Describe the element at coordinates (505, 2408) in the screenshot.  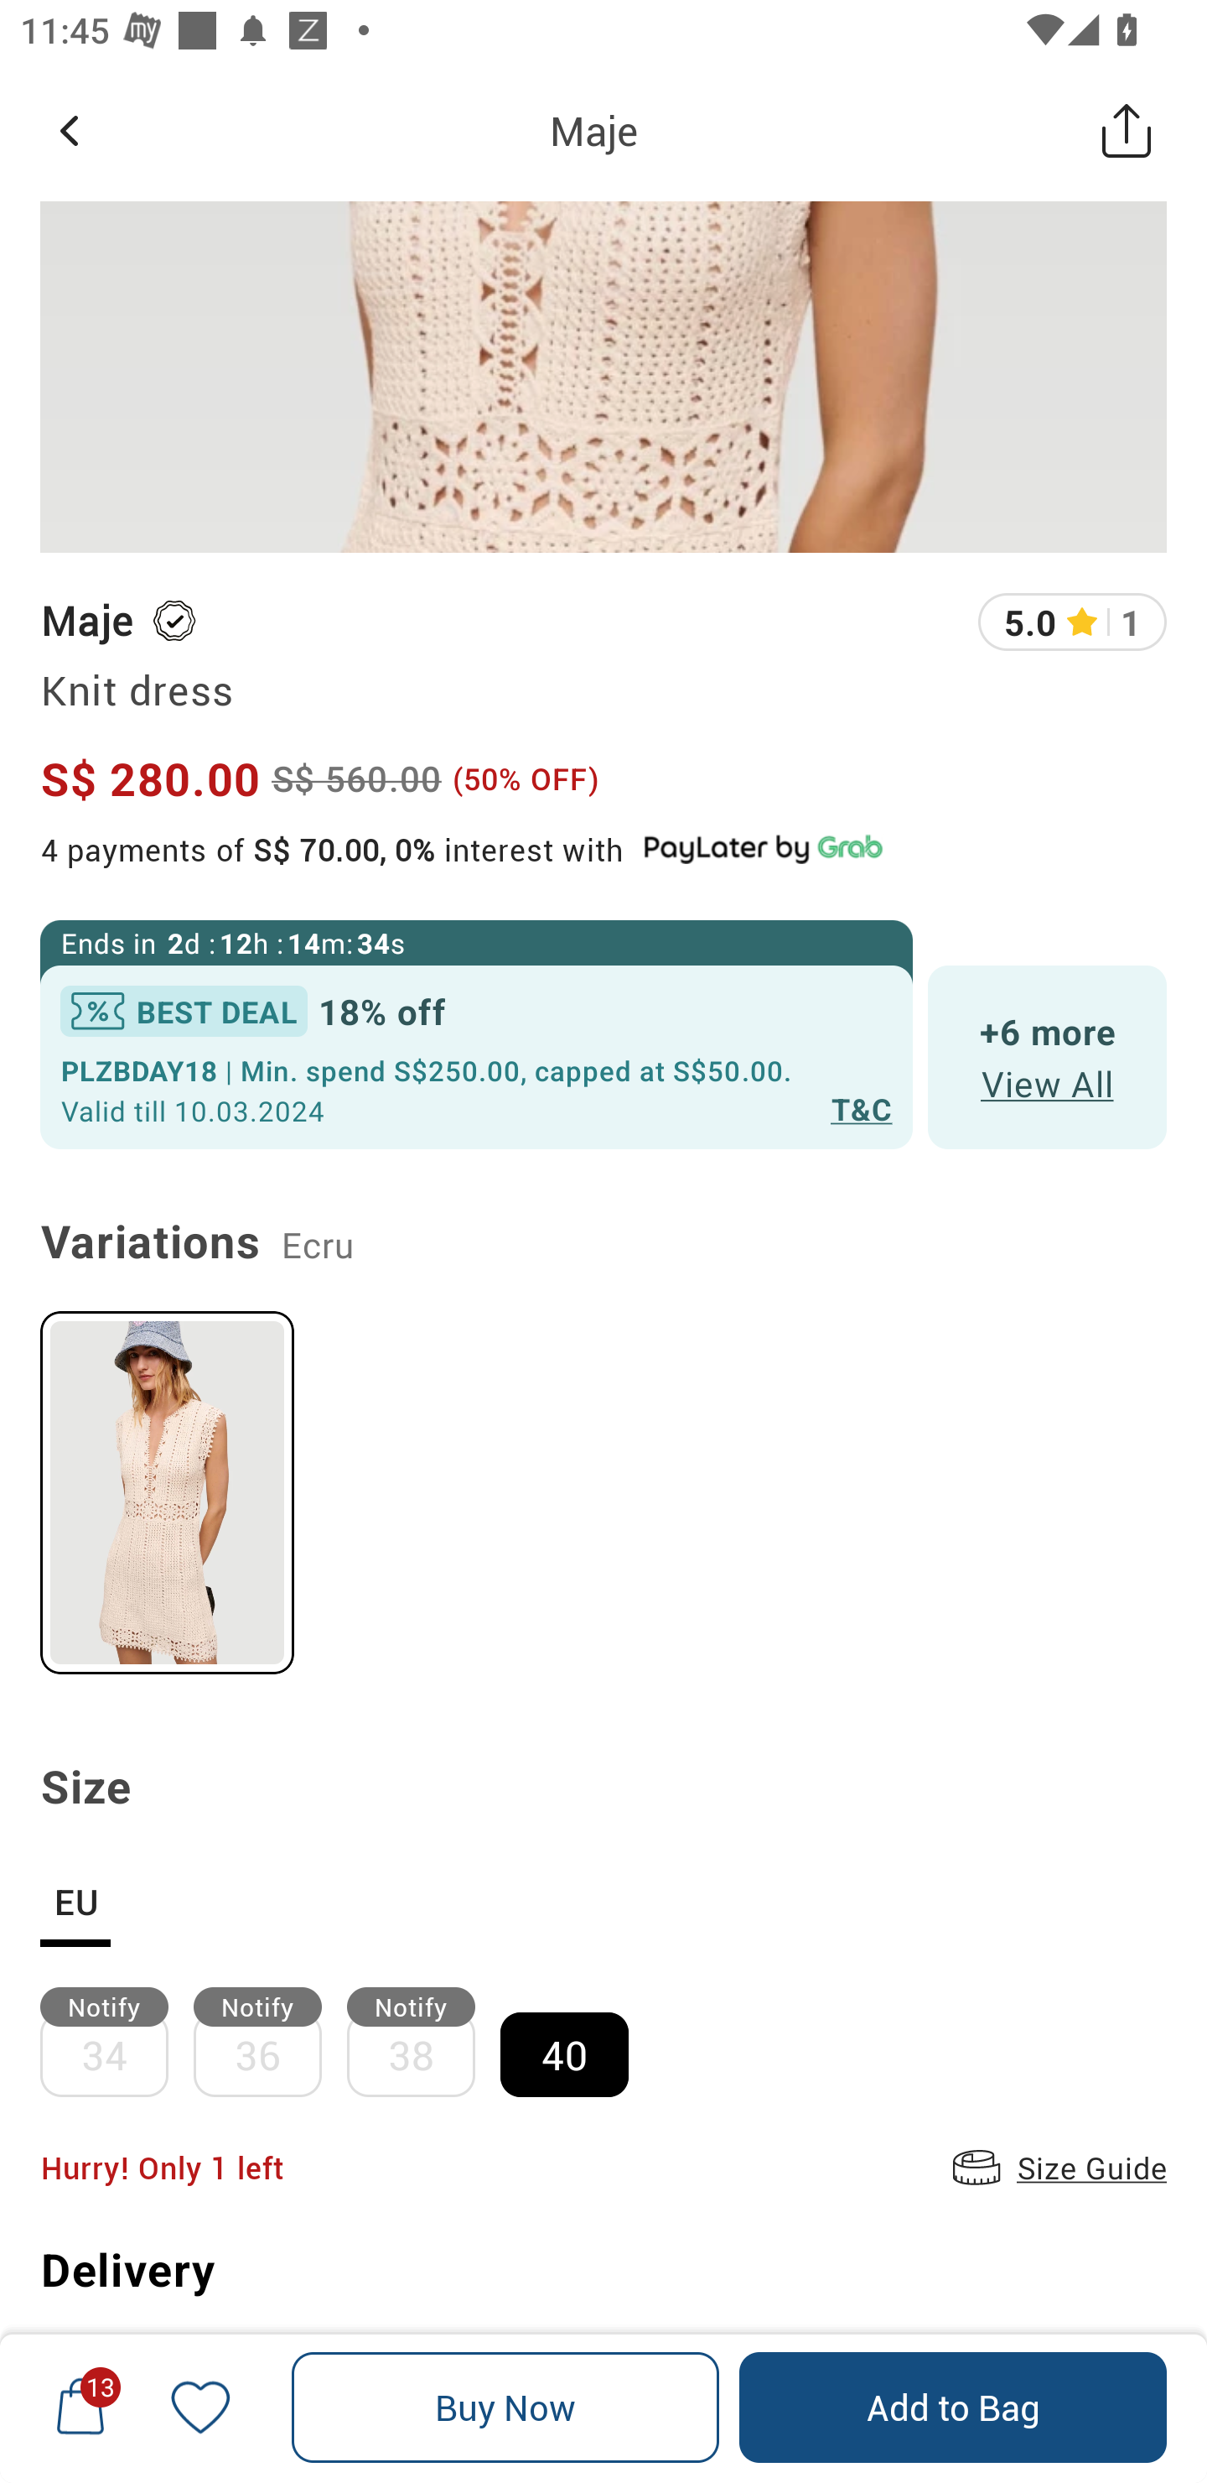
I see `Buy Now` at that location.